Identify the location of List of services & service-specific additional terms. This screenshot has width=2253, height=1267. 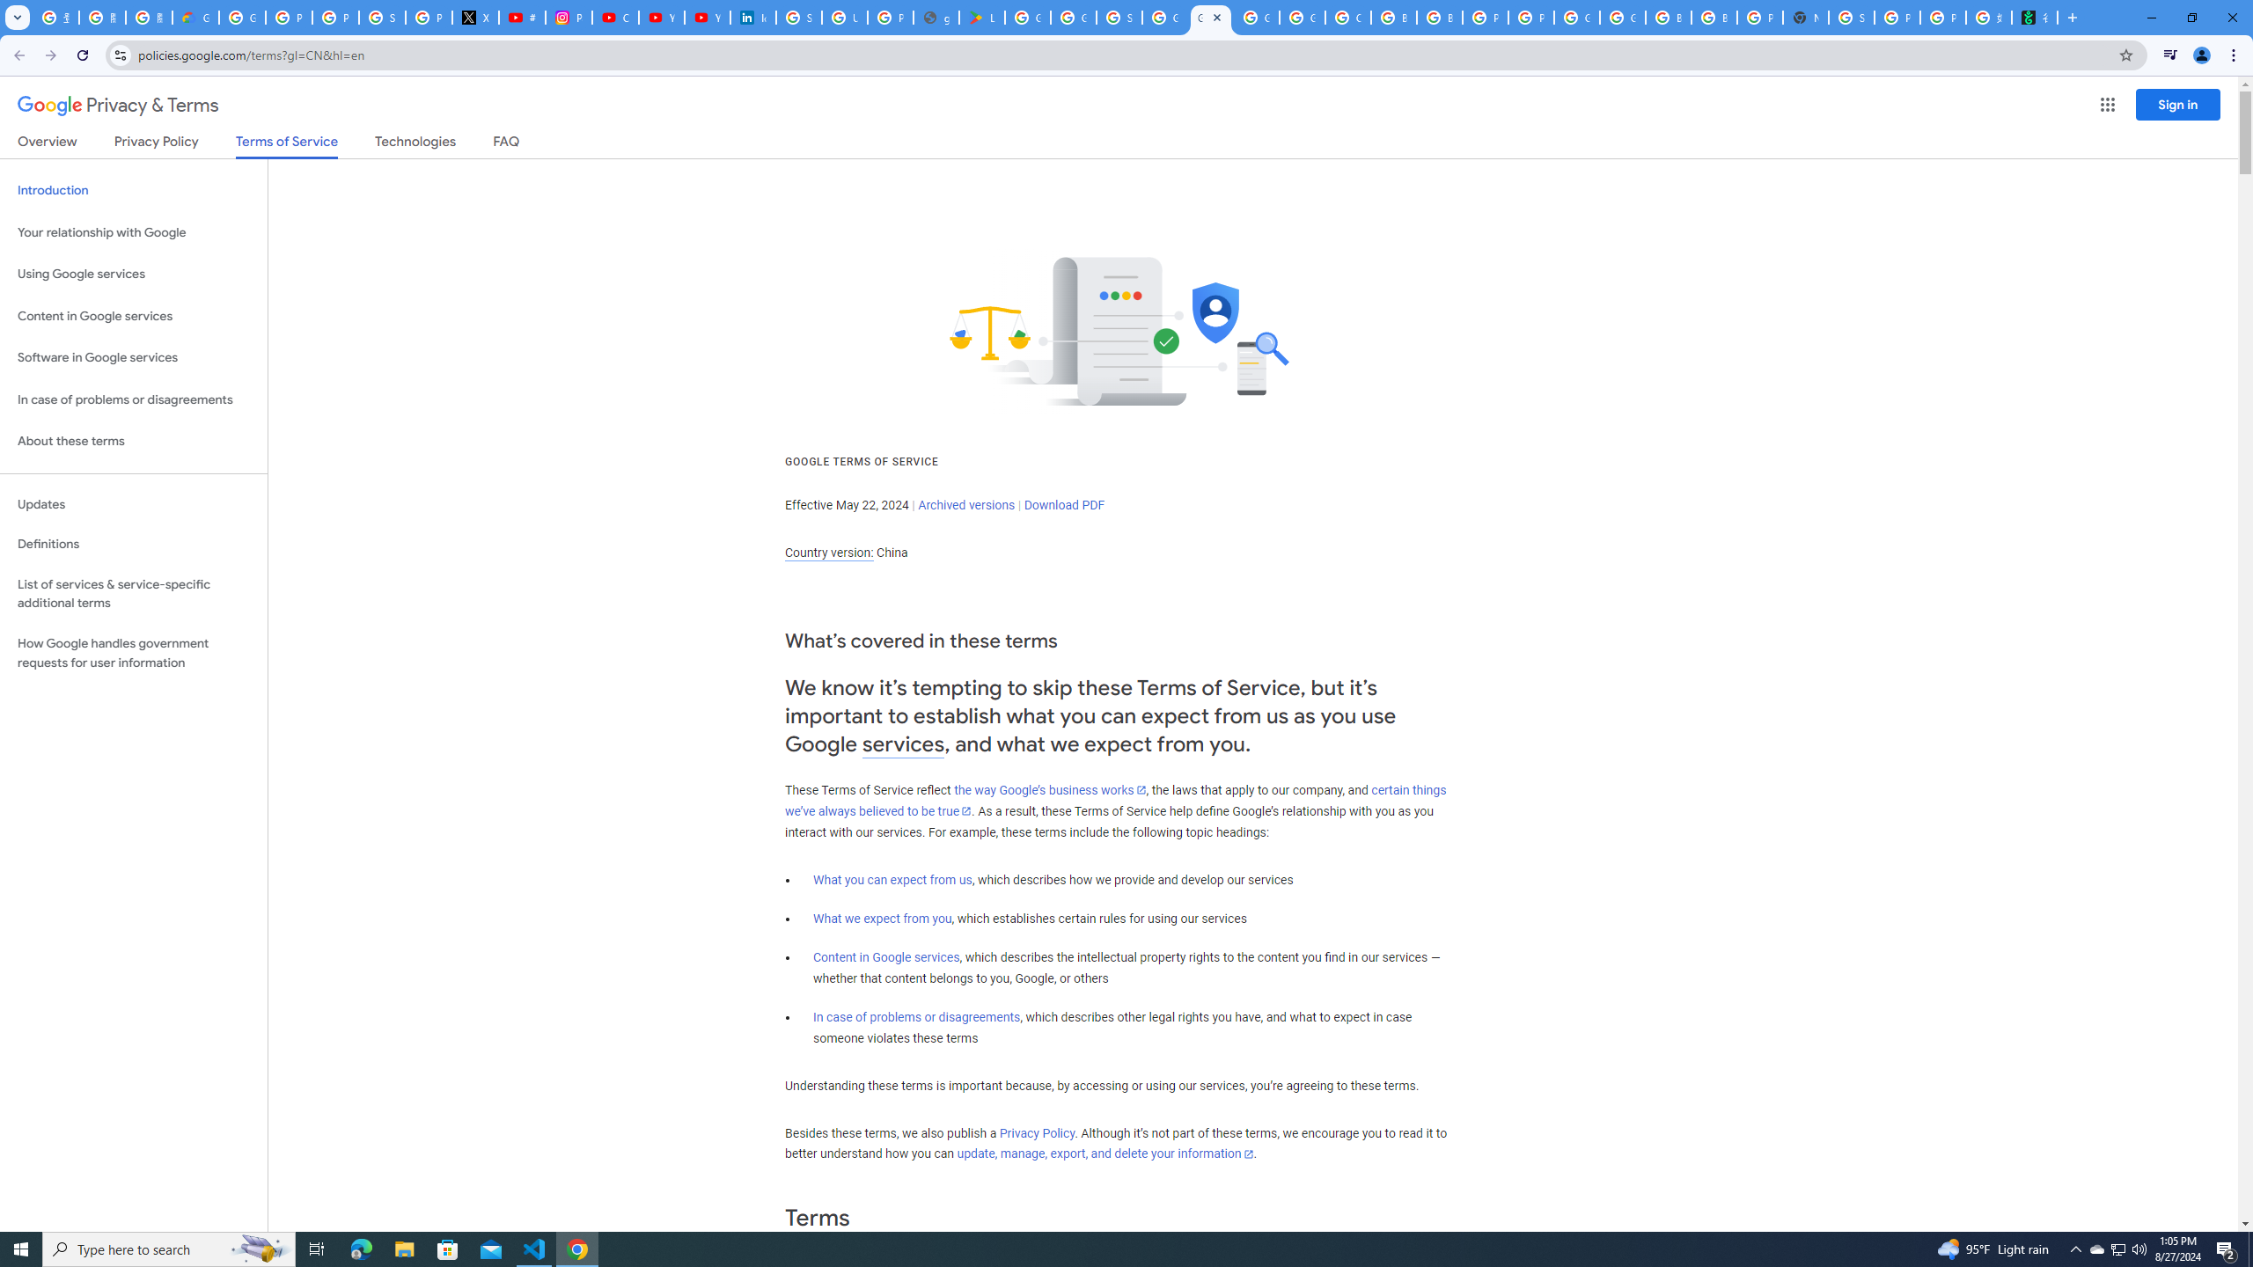
(134, 593).